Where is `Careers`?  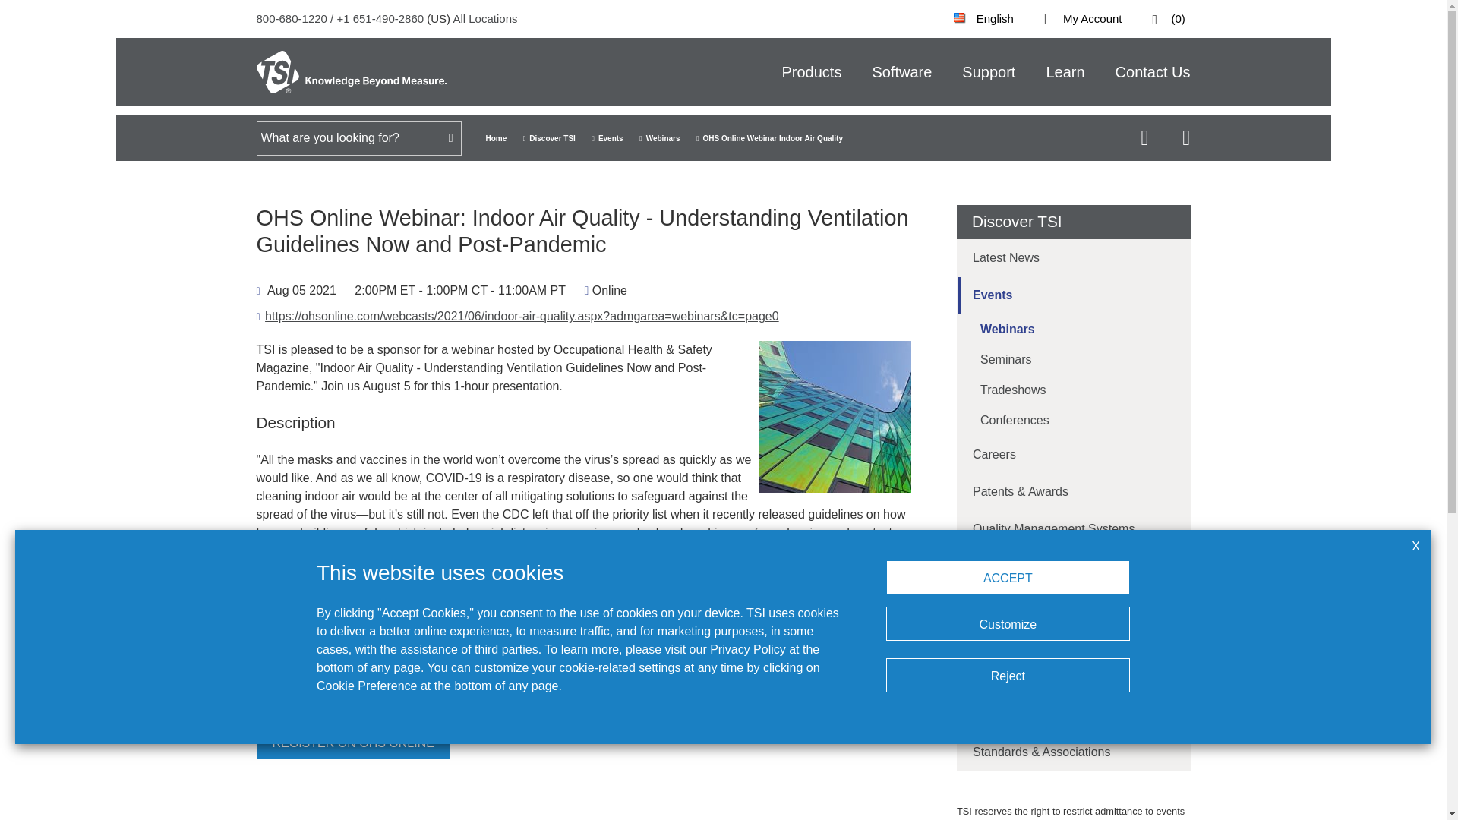 Careers is located at coordinates (1074, 454).